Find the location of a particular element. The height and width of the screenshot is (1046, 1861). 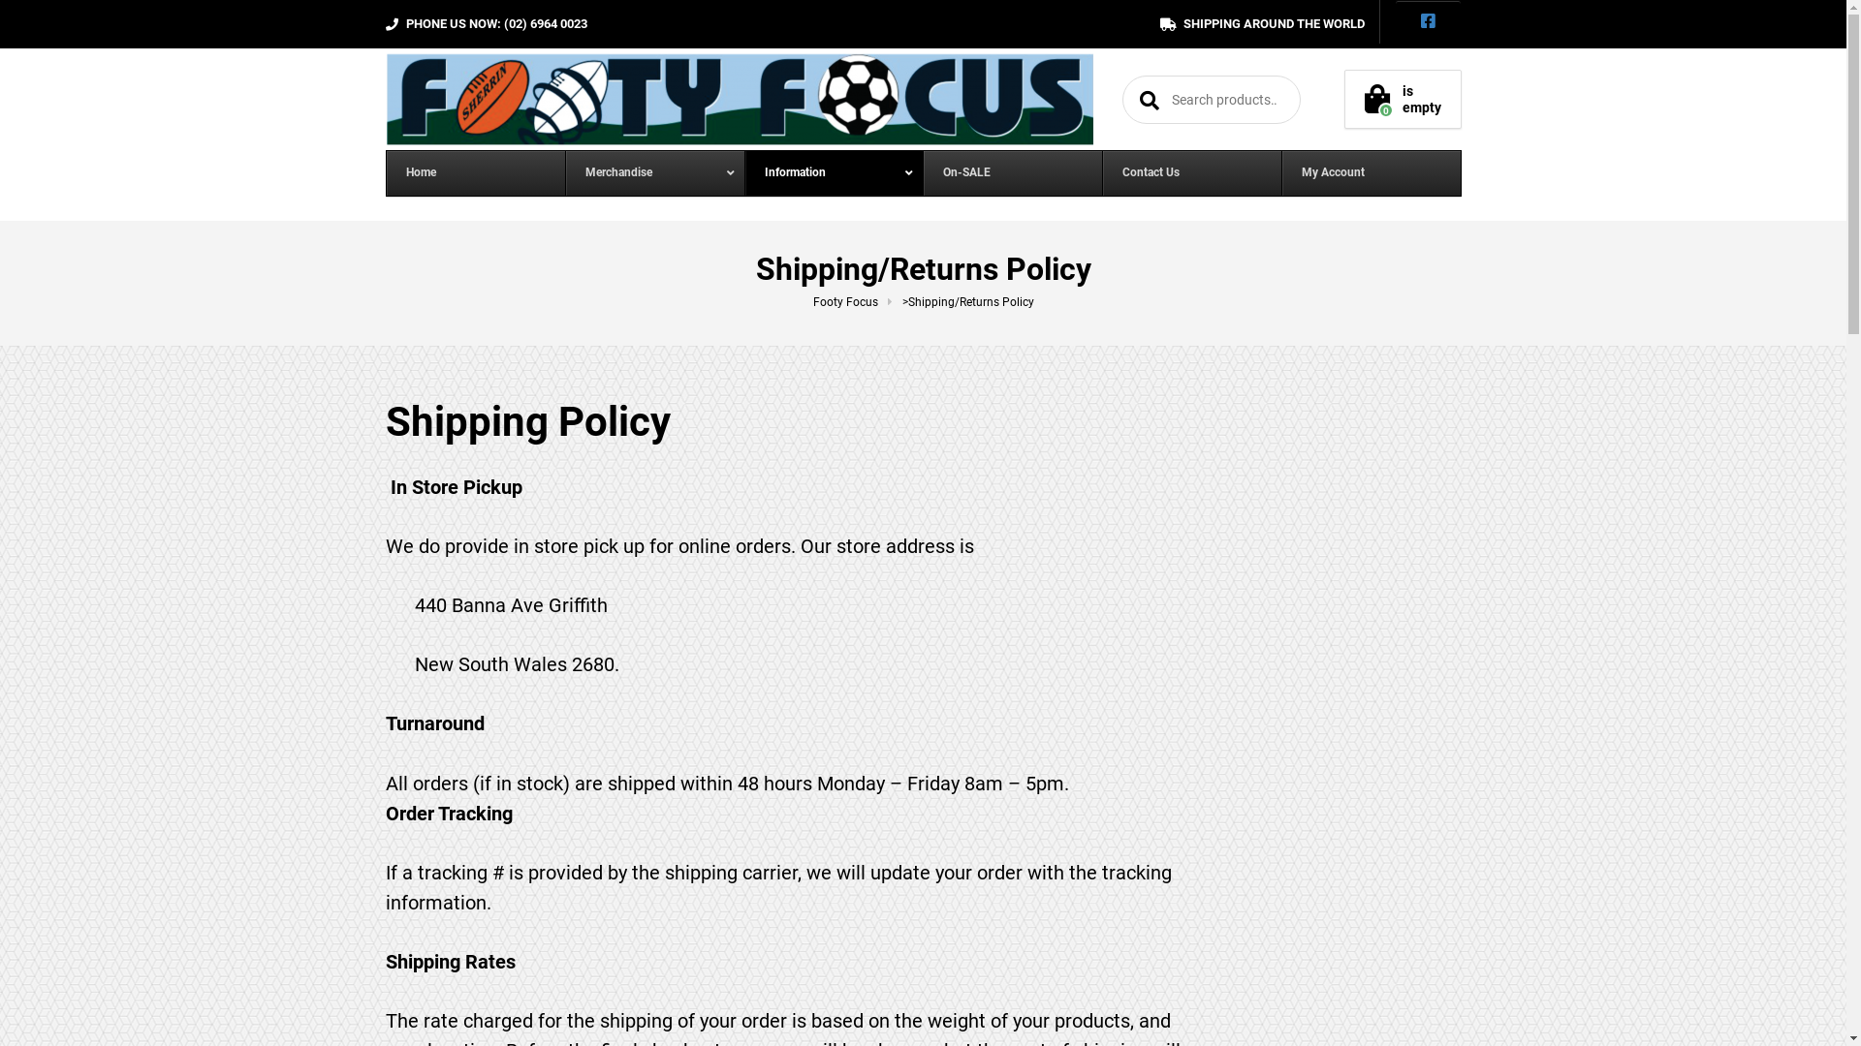

Home is located at coordinates (475, 172).